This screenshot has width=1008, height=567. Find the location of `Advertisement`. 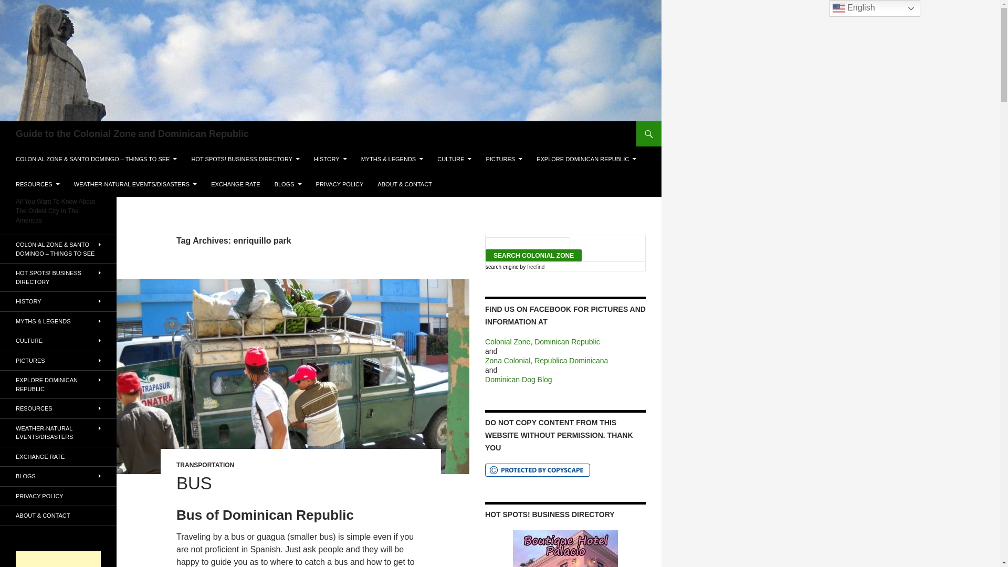

Advertisement is located at coordinates (58, 559).